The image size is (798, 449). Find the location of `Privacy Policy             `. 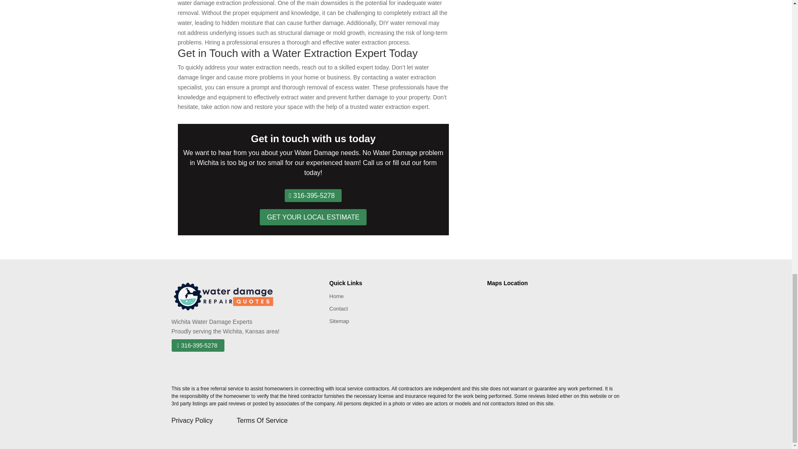

Privacy Policy              is located at coordinates (204, 420).